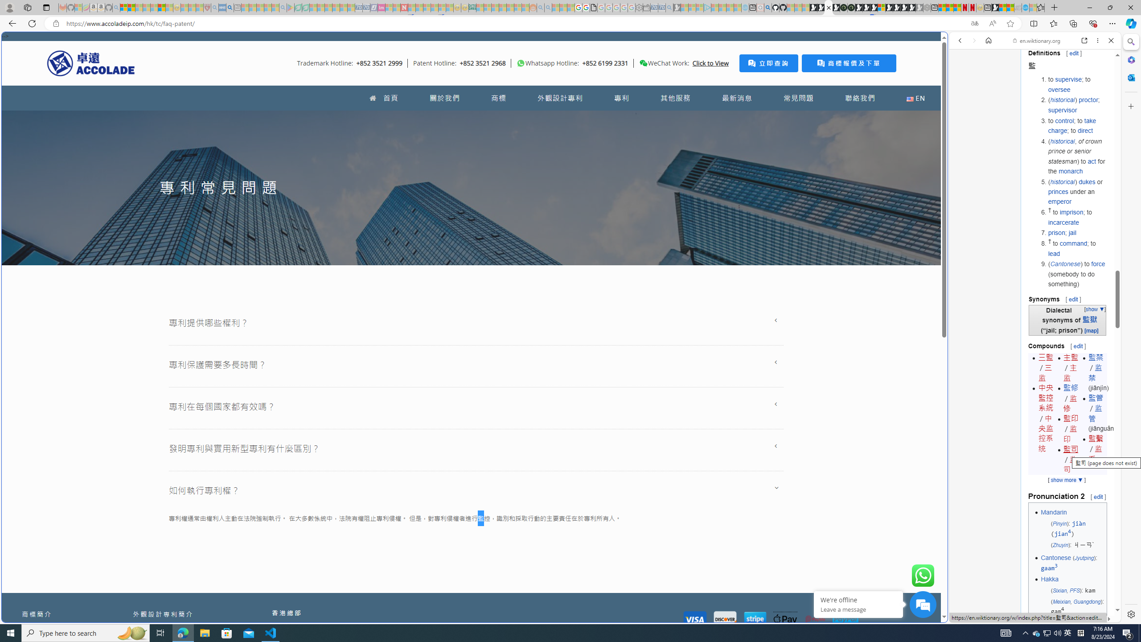 Image resolution: width=1141 pixels, height=642 pixels. Describe the element at coordinates (729, 8) in the screenshot. I see `Microsoft Start - Sleeping` at that location.